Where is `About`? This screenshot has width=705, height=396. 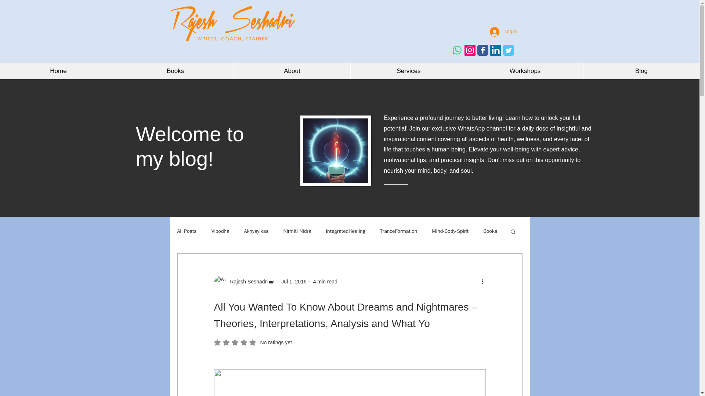
About is located at coordinates (292, 71).